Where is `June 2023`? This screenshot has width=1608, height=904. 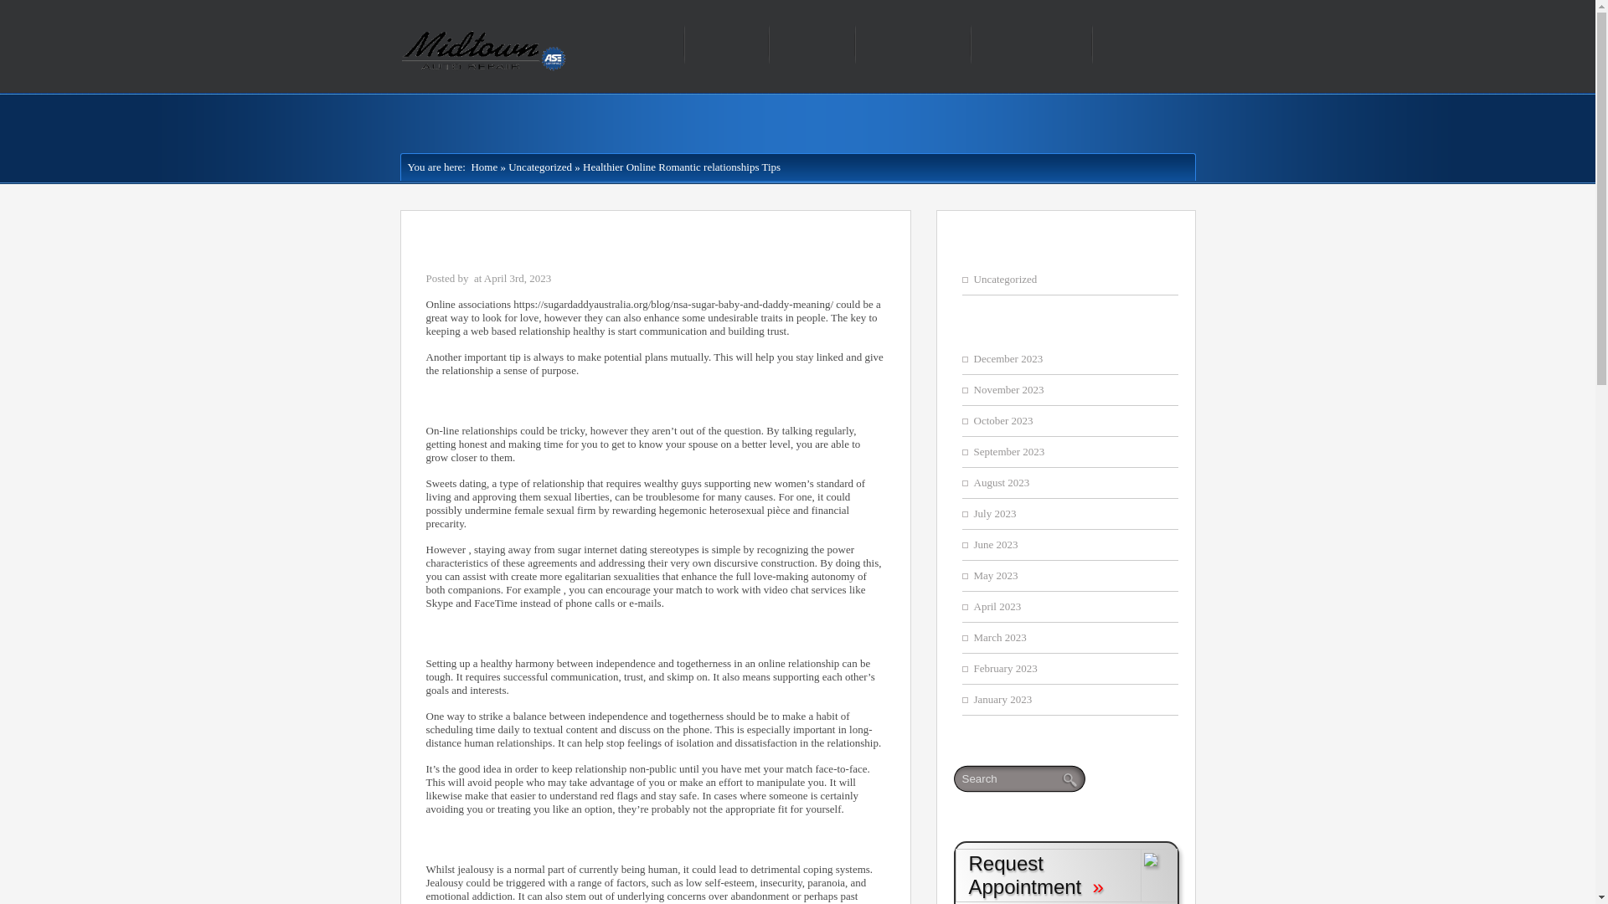 June 2023 is located at coordinates (995, 544).